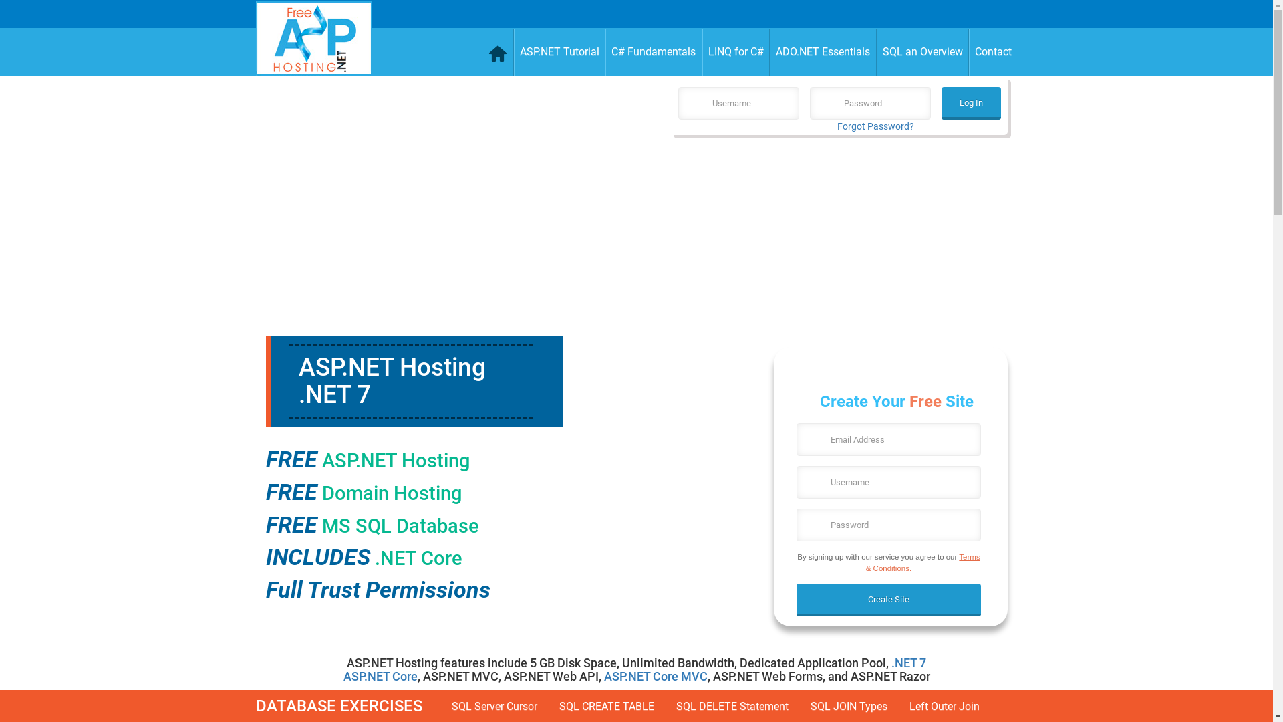 The height and width of the screenshot is (722, 1283). I want to click on Terms & Conditions., so click(923, 562).